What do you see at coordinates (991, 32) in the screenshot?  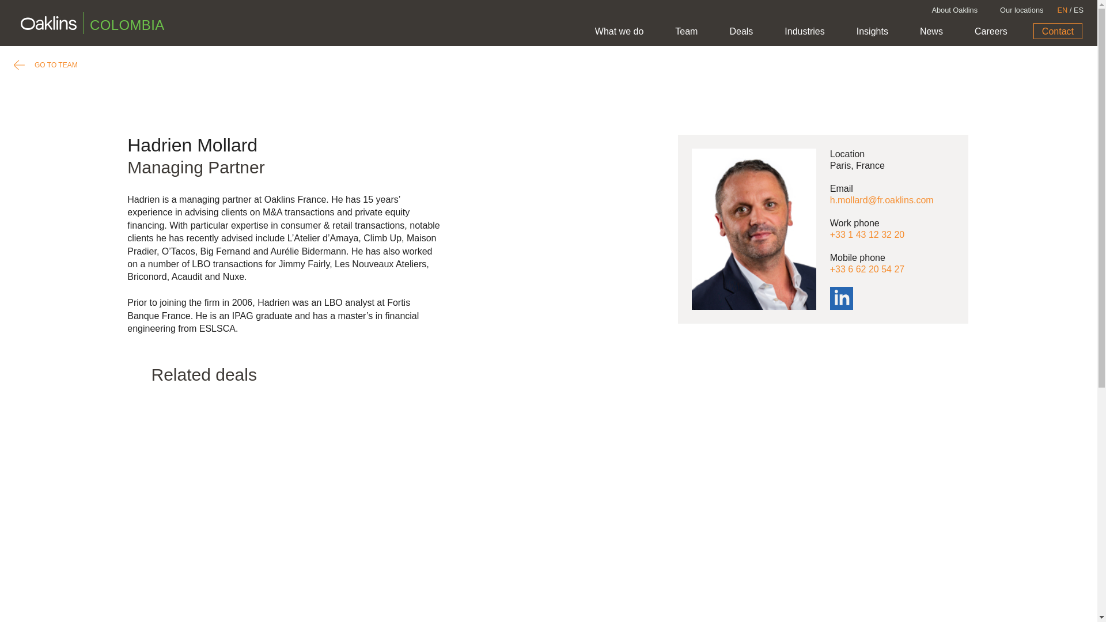 I see `Careers` at bounding box center [991, 32].